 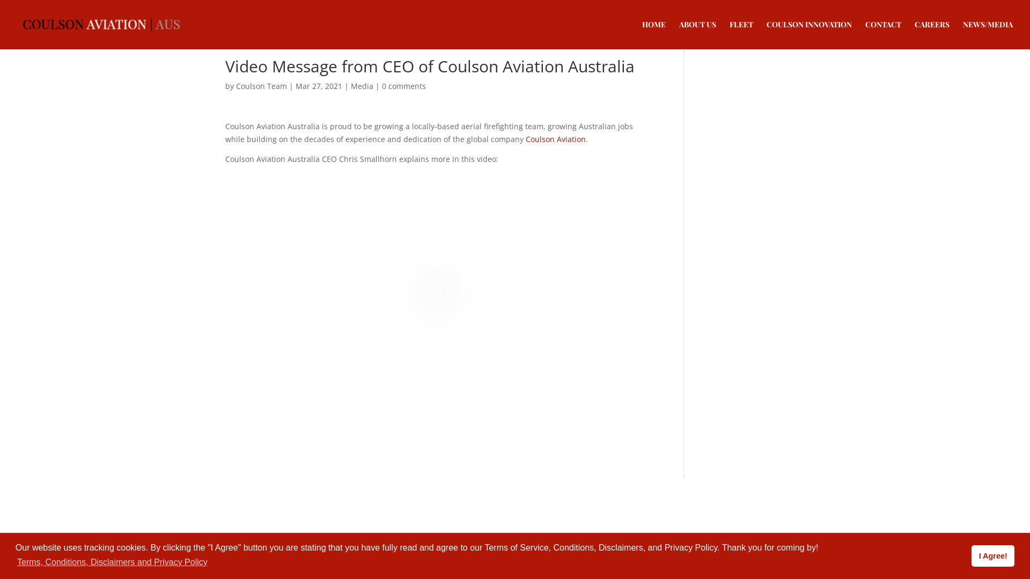 What do you see at coordinates (113, 562) in the screenshot?
I see `Terms, Conditions, Disclaimers and Privacy Policy` at bounding box center [113, 562].